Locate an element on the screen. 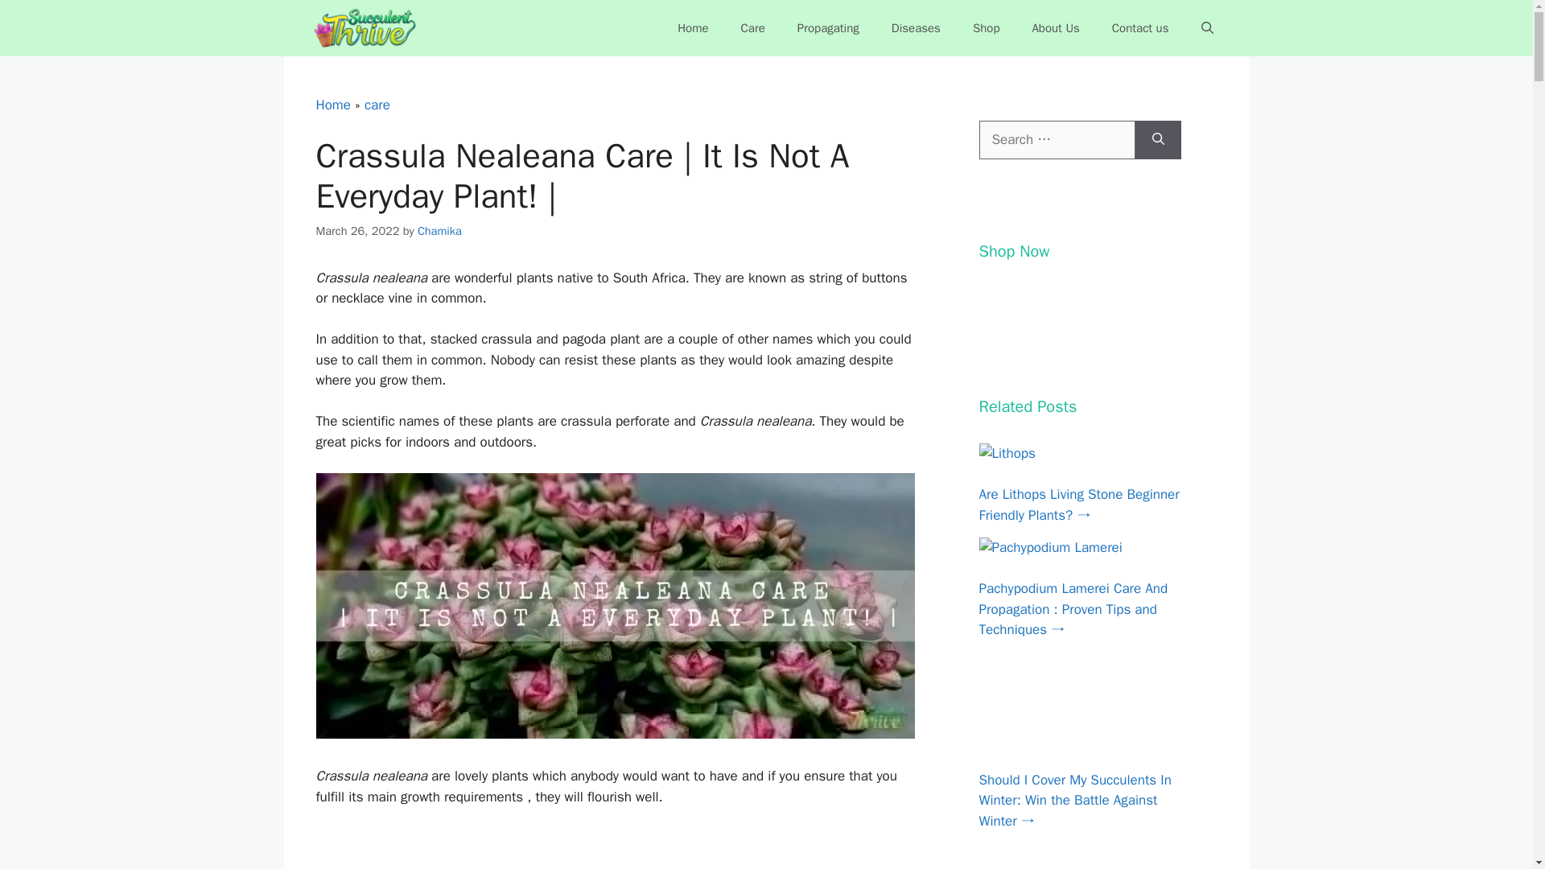 The image size is (1545, 869). Chamika is located at coordinates (439, 230).